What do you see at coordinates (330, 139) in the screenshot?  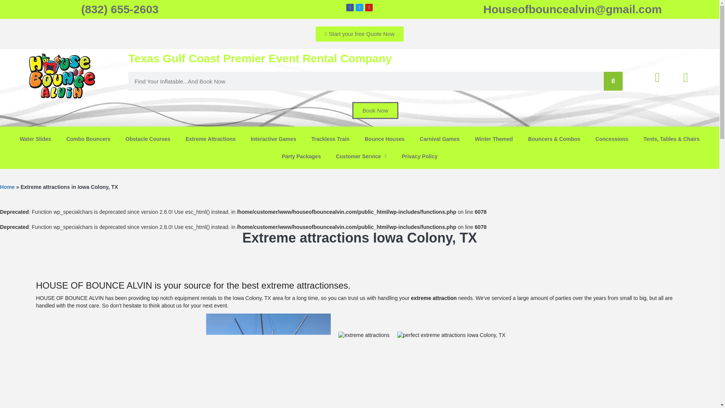 I see `Trackless Train` at bounding box center [330, 139].